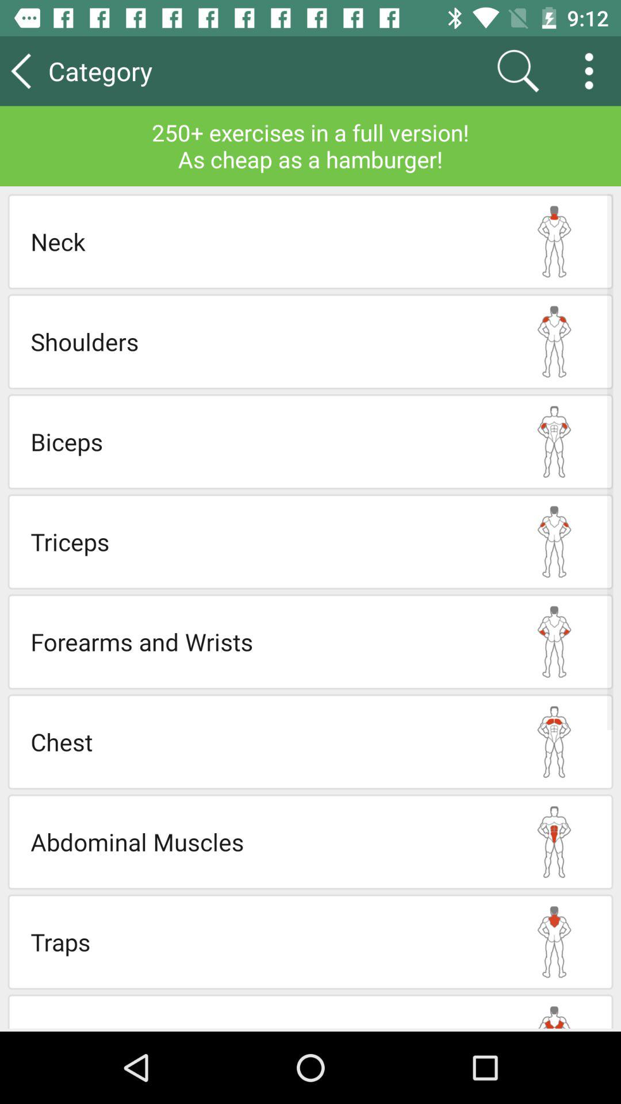 Image resolution: width=621 pixels, height=1104 pixels. What do you see at coordinates (263, 942) in the screenshot?
I see `swipe until the traps icon` at bounding box center [263, 942].